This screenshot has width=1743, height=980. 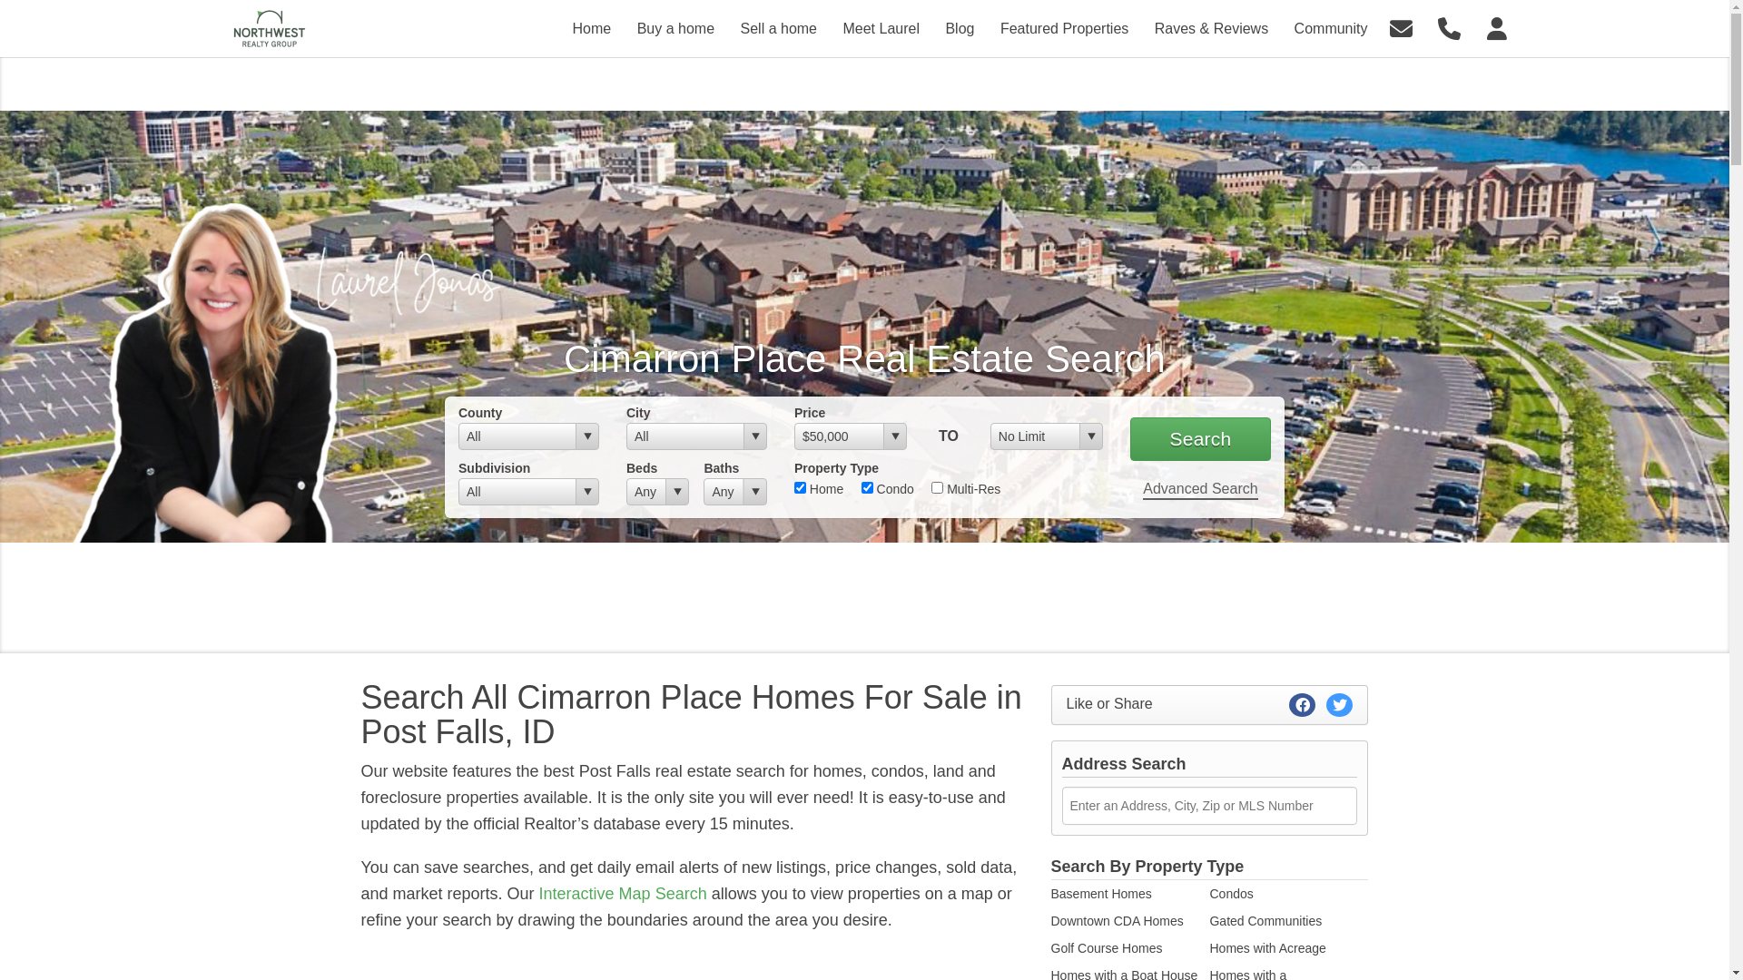 I want to click on 208homesforsale.com, so click(x=269, y=29).